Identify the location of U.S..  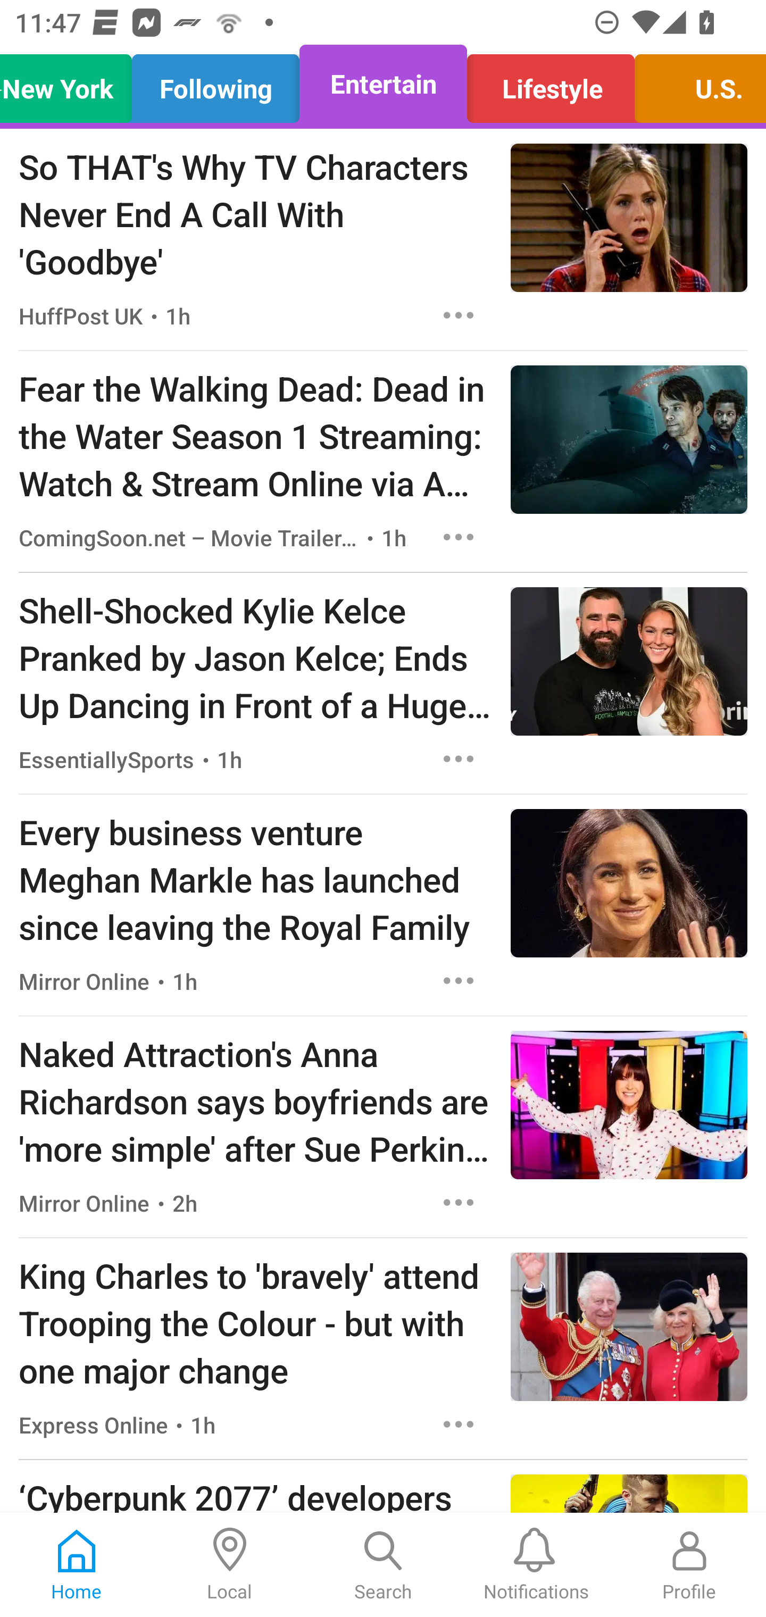
(695, 84).